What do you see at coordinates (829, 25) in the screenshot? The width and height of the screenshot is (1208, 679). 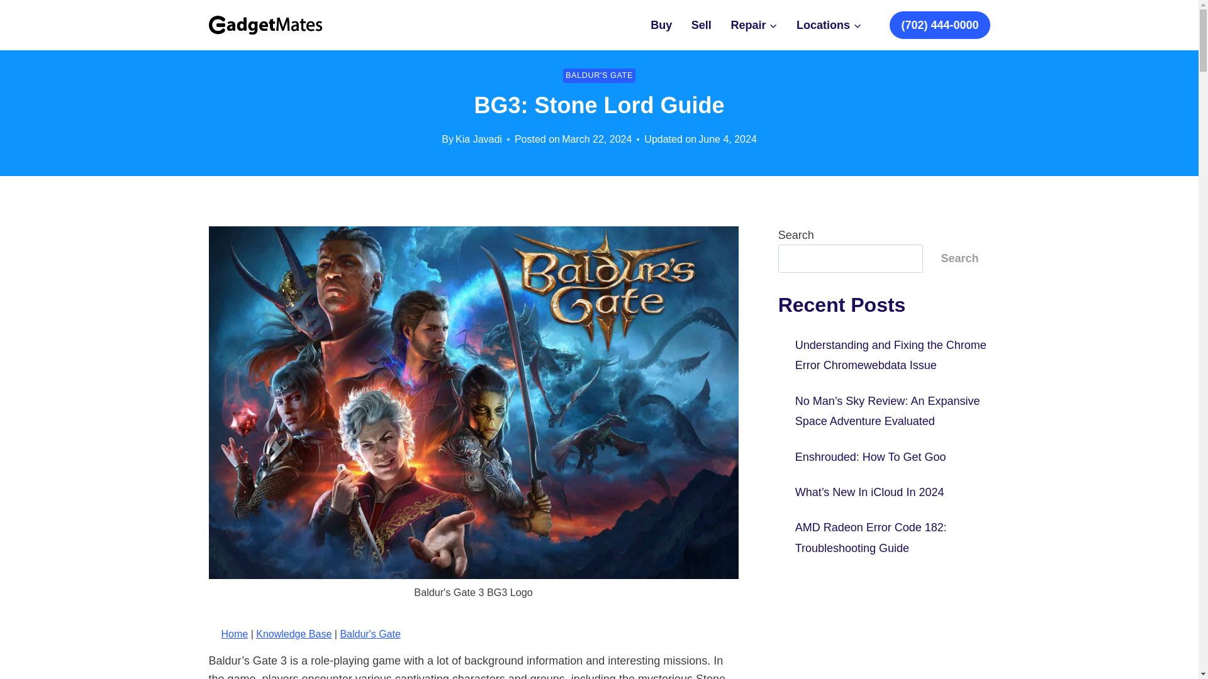 I see `Locations` at bounding box center [829, 25].